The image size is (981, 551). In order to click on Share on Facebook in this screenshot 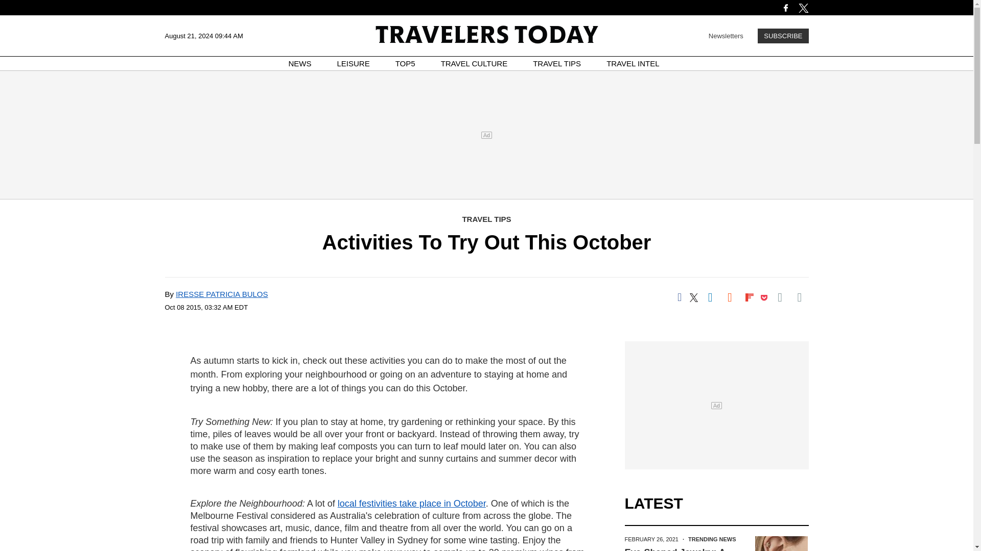, I will do `click(679, 297)`.